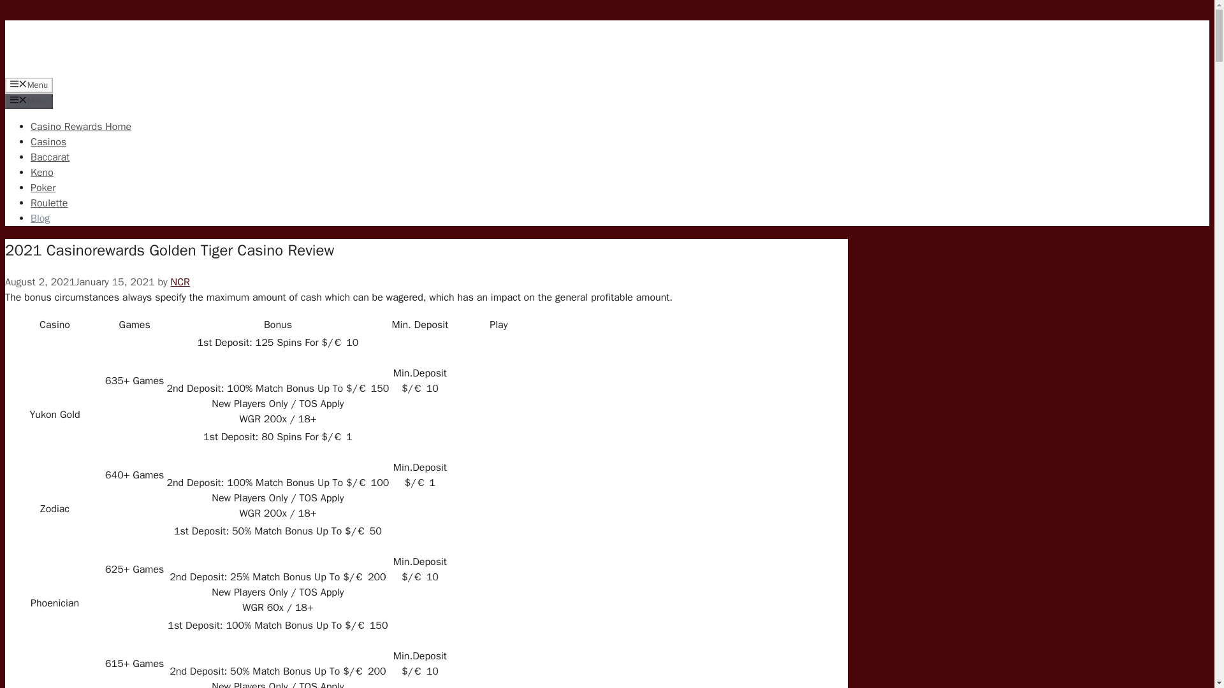  I want to click on Skip to content, so click(38, 13).